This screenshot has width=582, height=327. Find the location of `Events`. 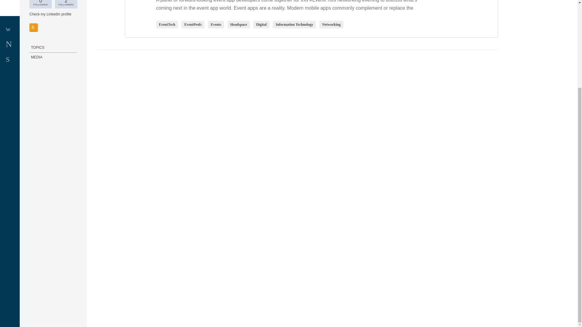

Events is located at coordinates (216, 24).